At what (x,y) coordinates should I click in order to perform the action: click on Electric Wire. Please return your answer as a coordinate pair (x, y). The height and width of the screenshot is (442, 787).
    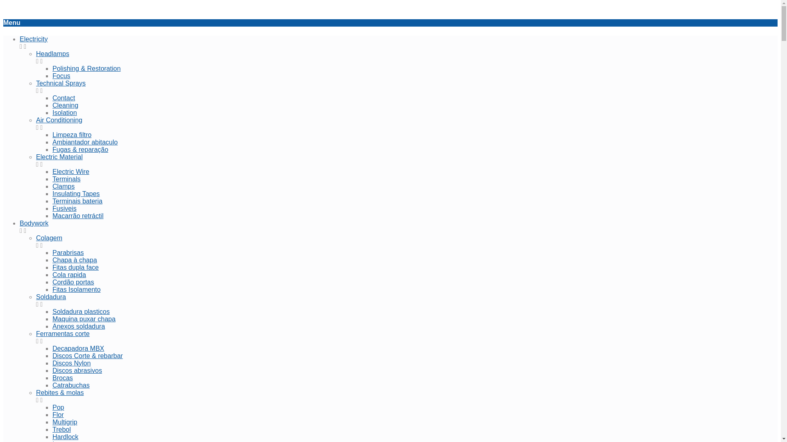
    Looking at the image, I should click on (71, 172).